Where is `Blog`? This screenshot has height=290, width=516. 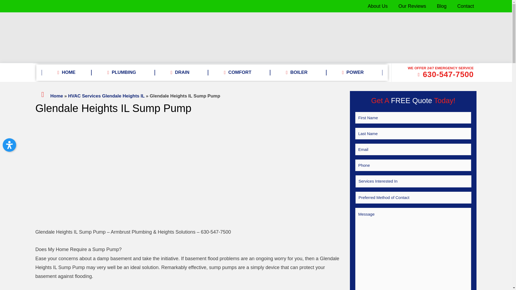
Blog is located at coordinates (442, 6).